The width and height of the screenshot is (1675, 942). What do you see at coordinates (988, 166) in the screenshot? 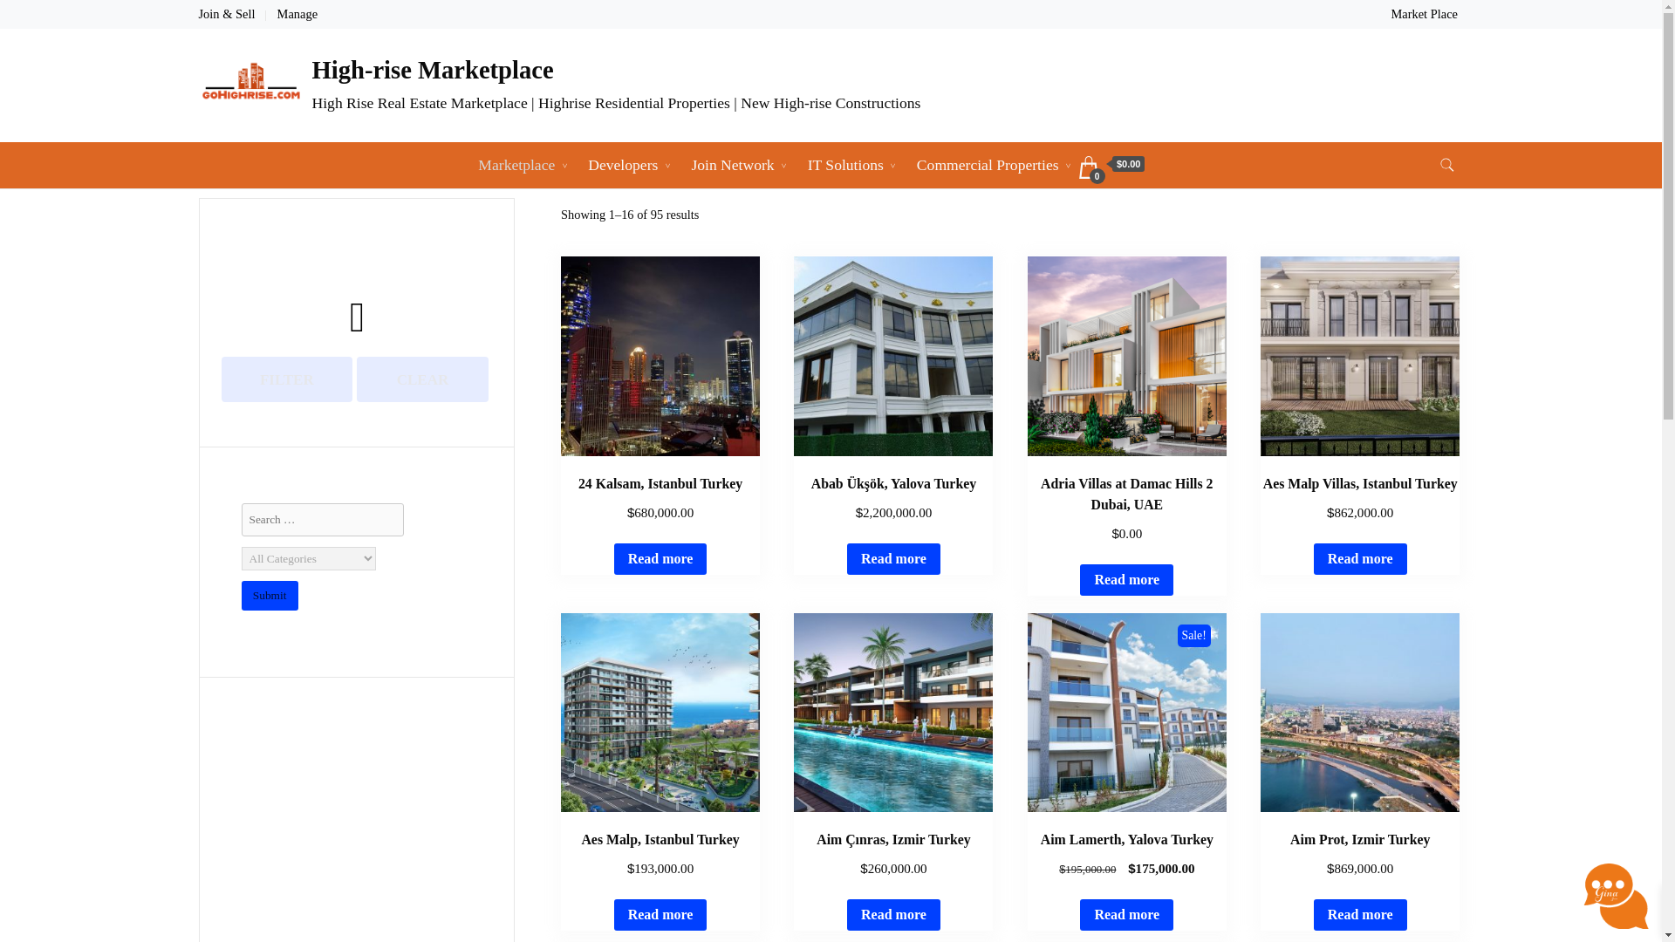
I see `Commercial Properties` at bounding box center [988, 166].